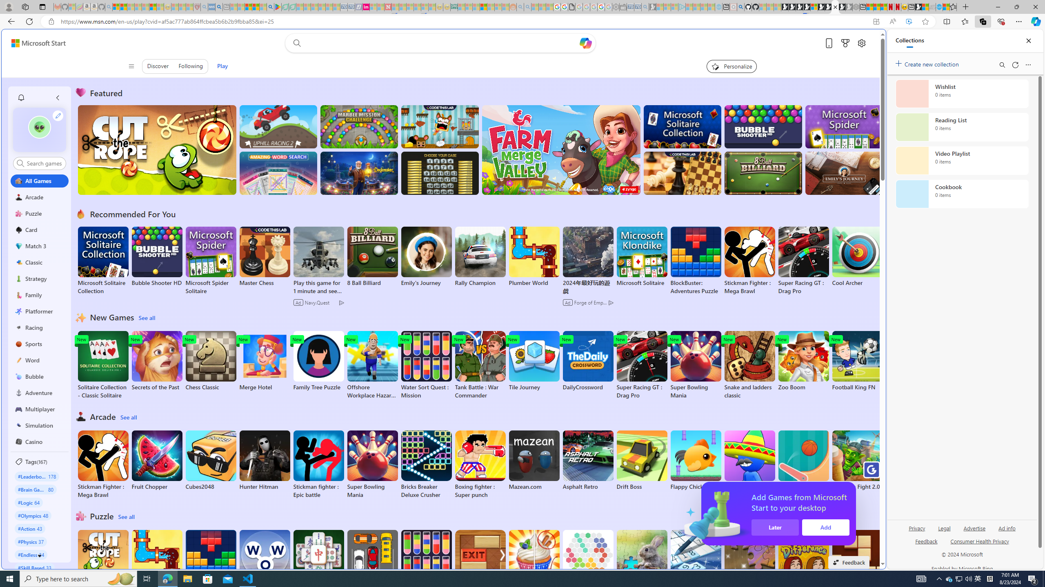  Describe the element at coordinates (480, 365) in the screenshot. I see `Tank Battle : War Commander` at that location.